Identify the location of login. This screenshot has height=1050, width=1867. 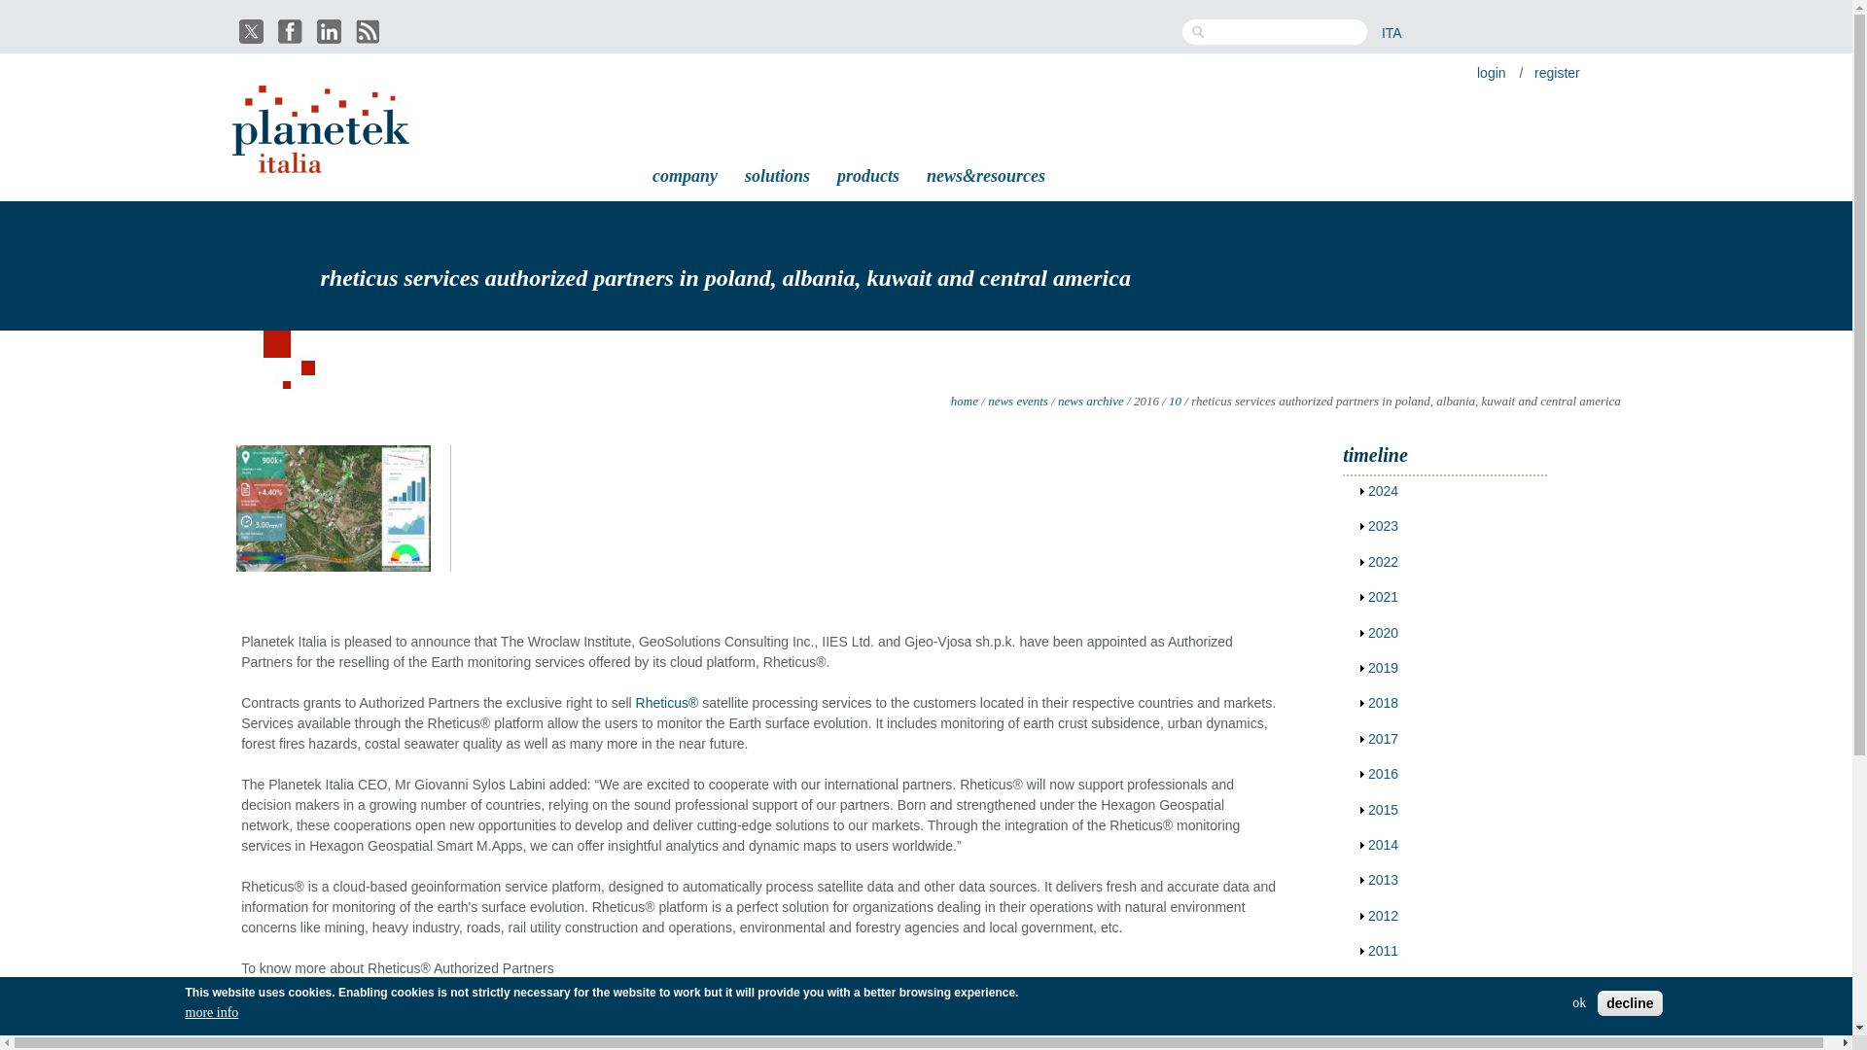
(1492, 72).